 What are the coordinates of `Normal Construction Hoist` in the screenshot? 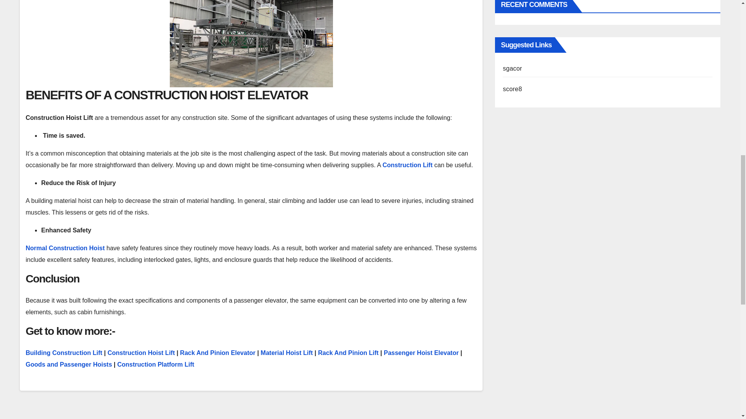 It's located at (65, 248).